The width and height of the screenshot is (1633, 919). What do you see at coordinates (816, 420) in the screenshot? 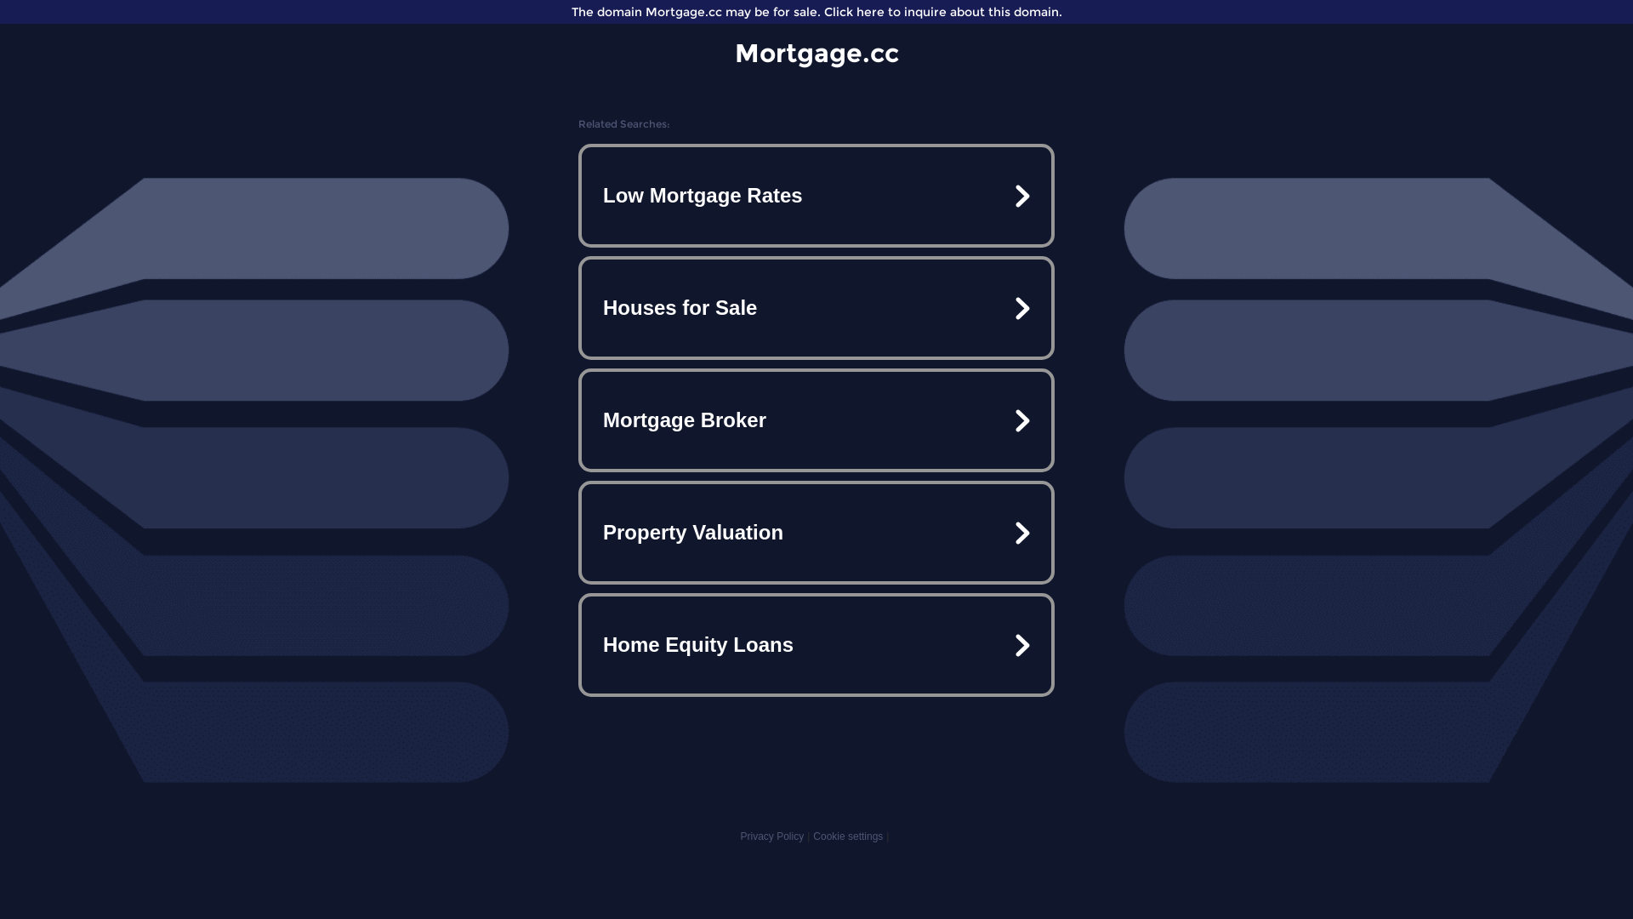
I see `Mortgage Broker` at bounding box center [816, 420].